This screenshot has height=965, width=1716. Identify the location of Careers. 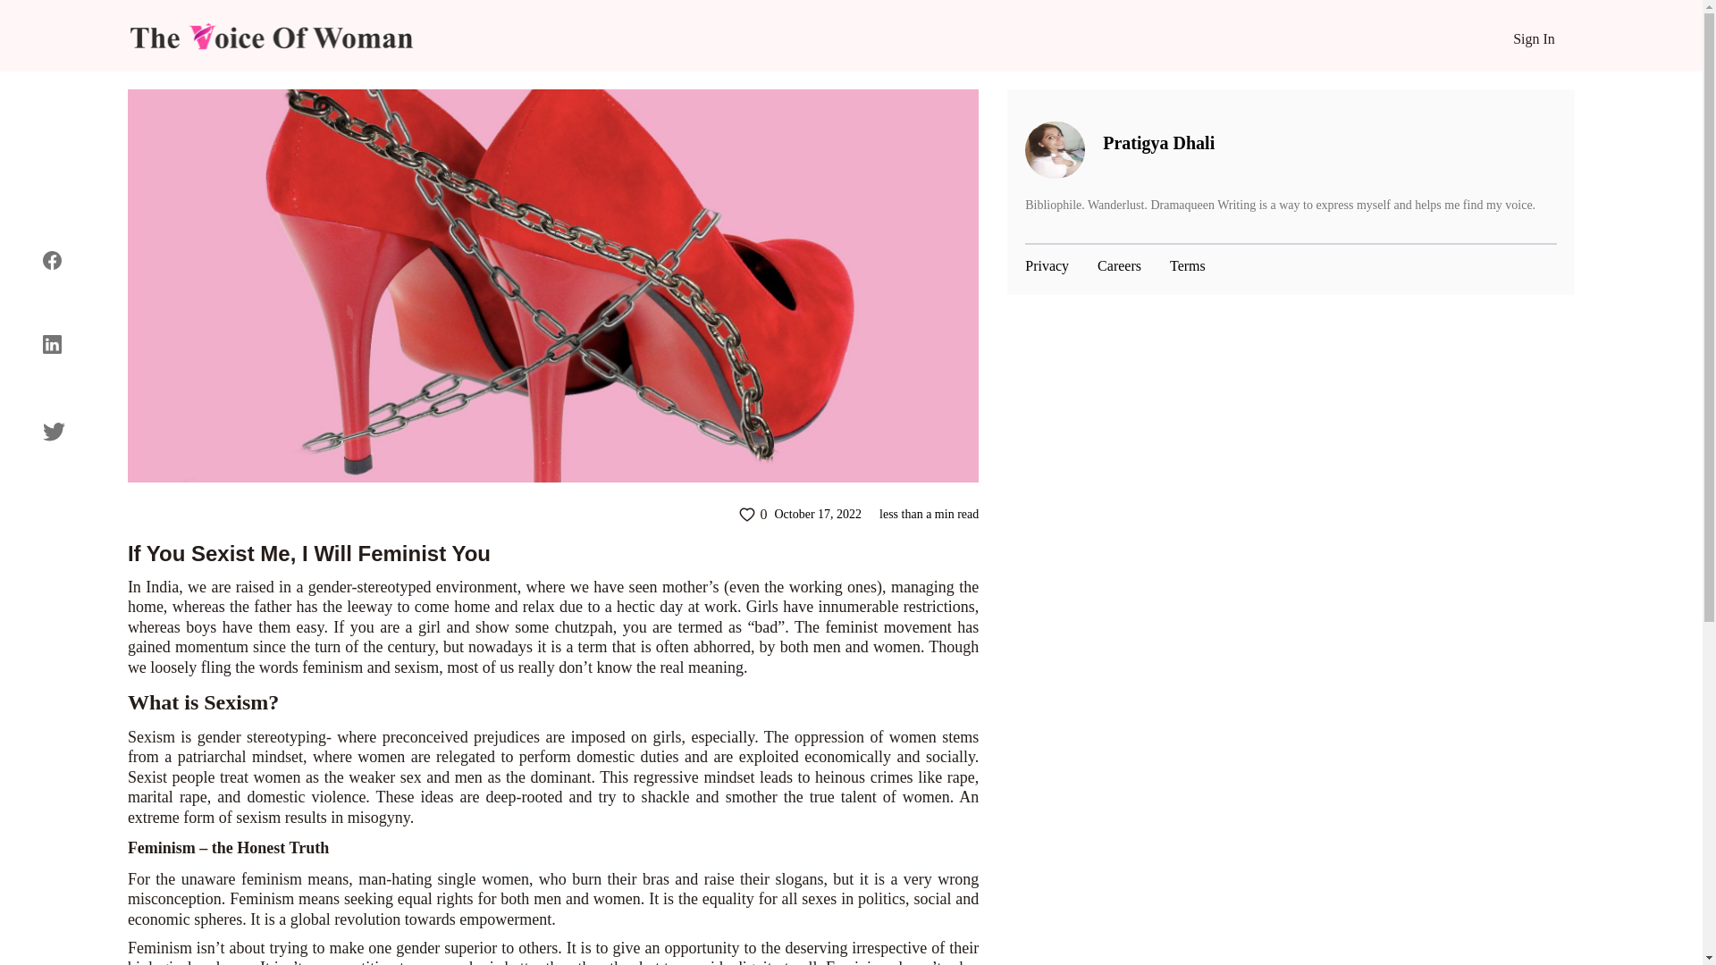
(1119, 266).